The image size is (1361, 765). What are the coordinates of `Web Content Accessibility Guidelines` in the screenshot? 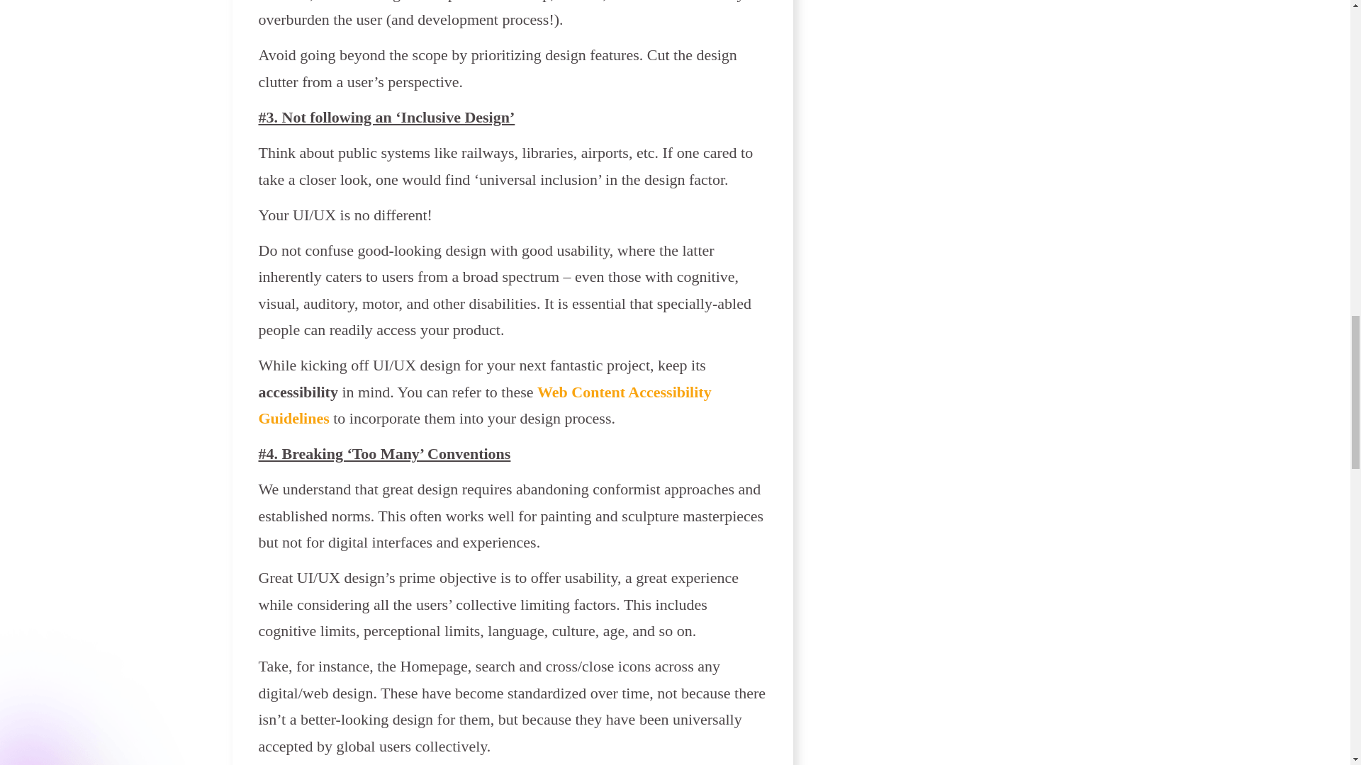 It's located at (484, 405).